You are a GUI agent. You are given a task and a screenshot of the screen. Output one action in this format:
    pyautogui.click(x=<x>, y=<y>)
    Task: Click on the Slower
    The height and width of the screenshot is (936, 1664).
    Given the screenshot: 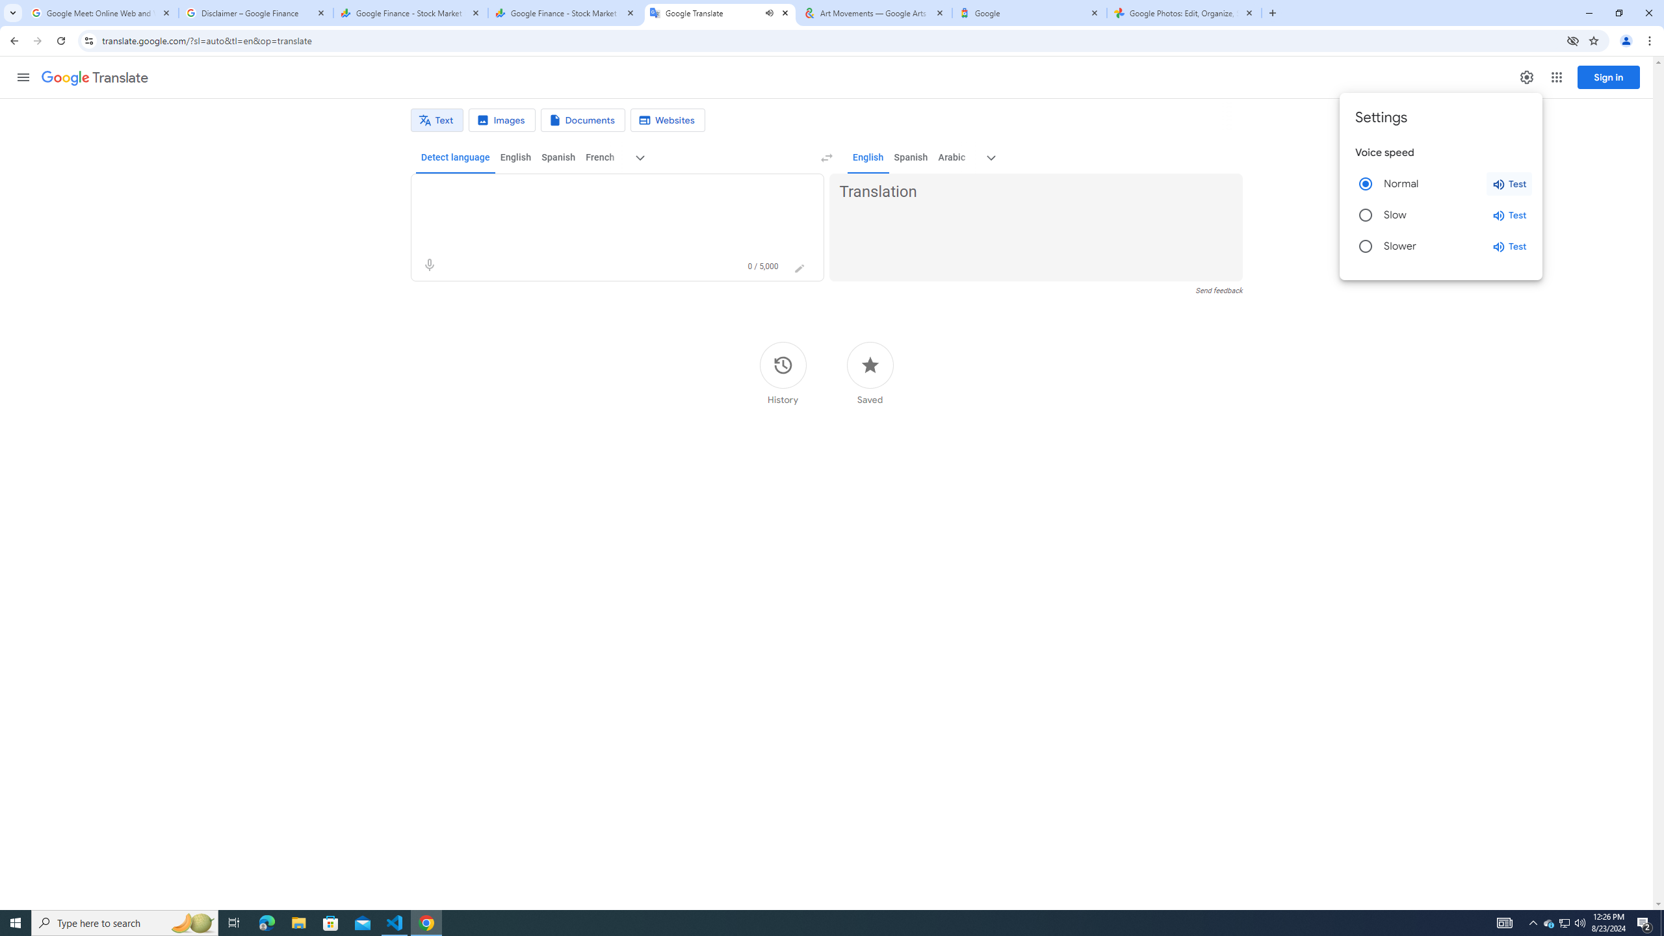 What is the action you would take?
    pyautogui.click(x=1365, y=246)
    